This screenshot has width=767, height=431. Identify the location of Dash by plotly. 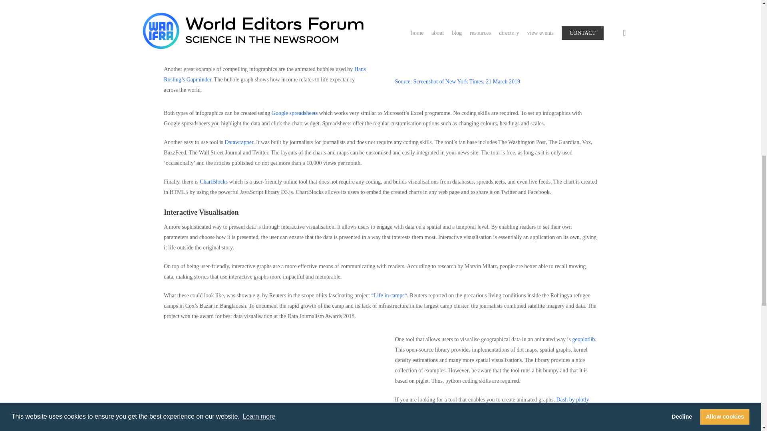
(572, 399).